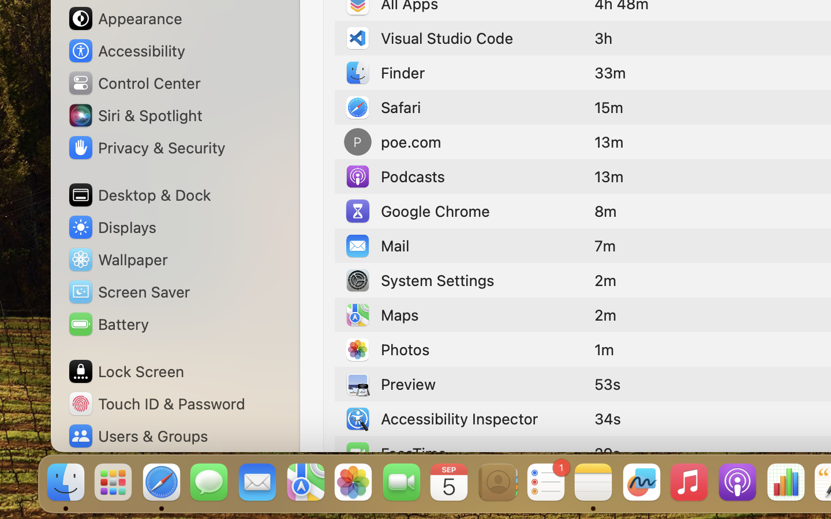 This screenshot has width=831, height=519. What do you see at coordinates (134, 115) in the screenshot?
I see `Siri & Spotlight` at bounding box center [134, 115].